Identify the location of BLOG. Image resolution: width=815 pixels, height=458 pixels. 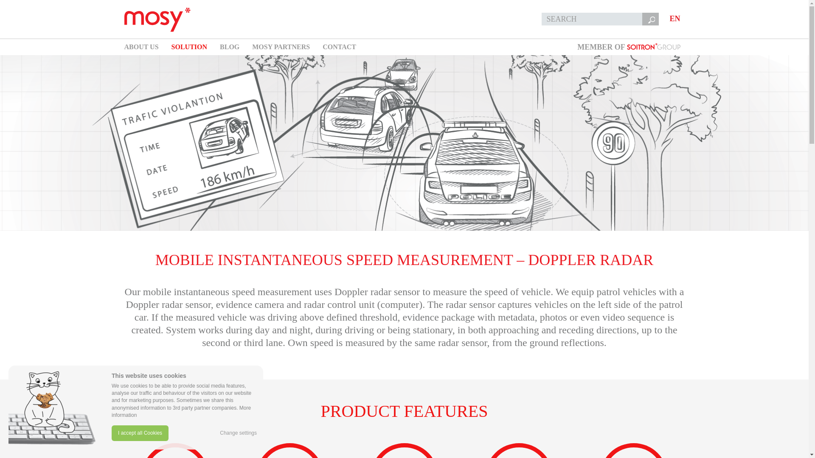
(230, 47).